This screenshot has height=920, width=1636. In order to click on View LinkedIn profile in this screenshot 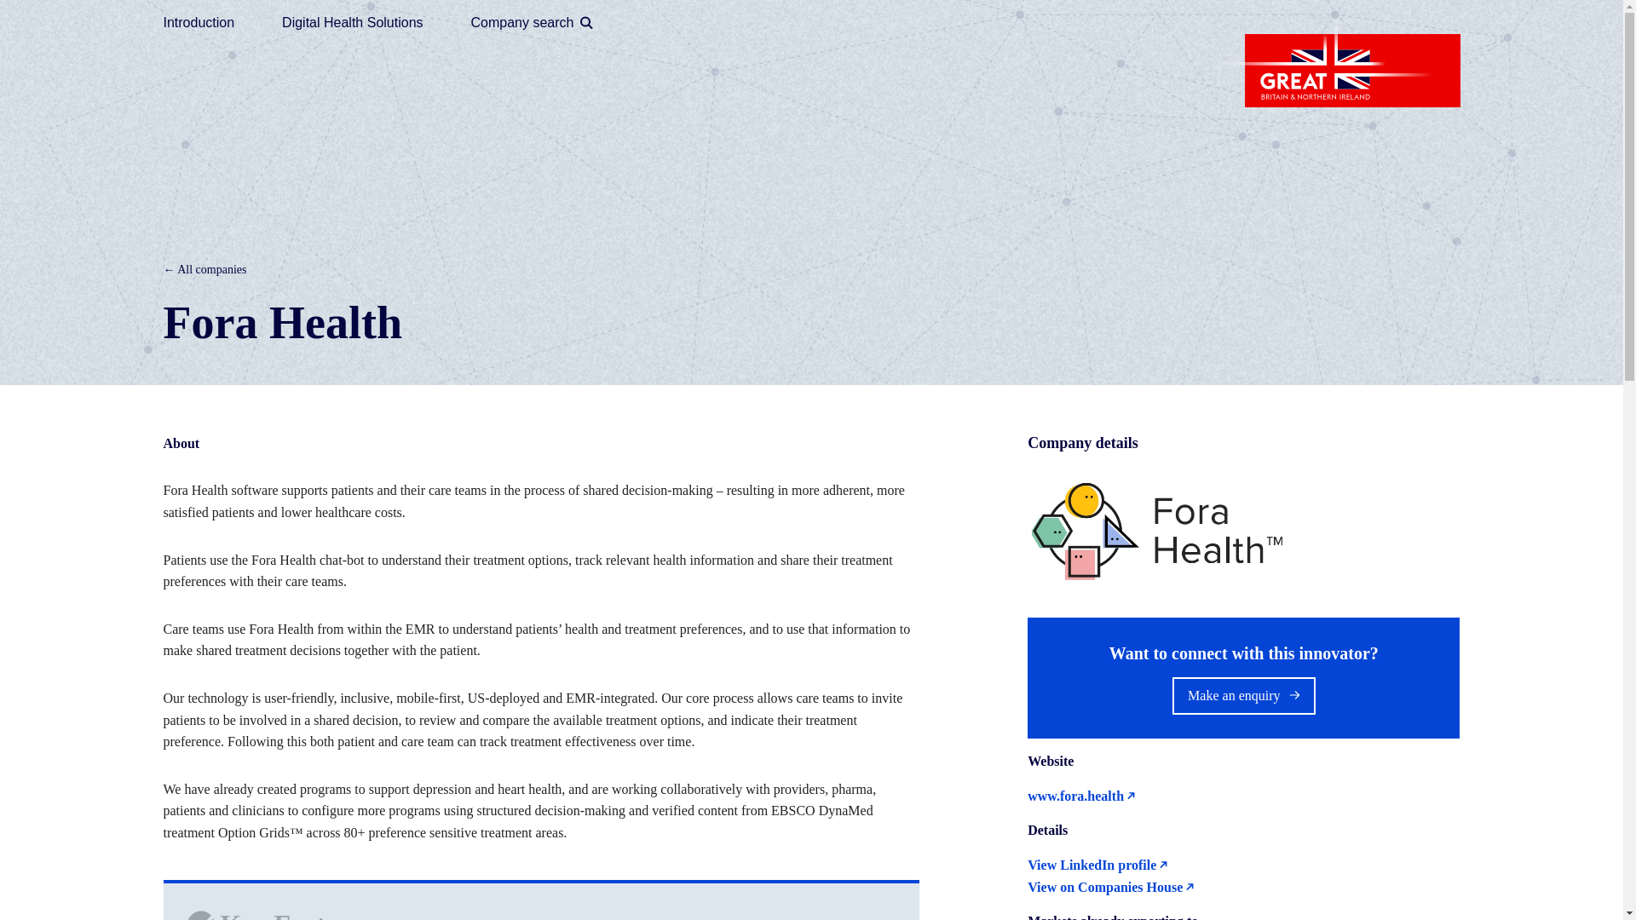, I will do `click(1241, 865)`.